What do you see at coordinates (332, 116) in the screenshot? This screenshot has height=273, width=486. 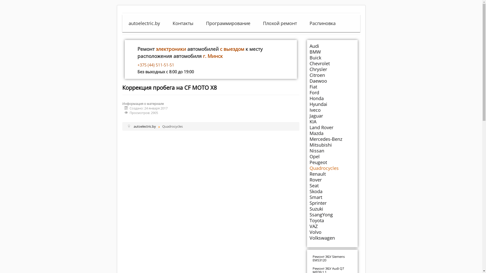 I see `Jaguar` at bounding box center [332, 116].